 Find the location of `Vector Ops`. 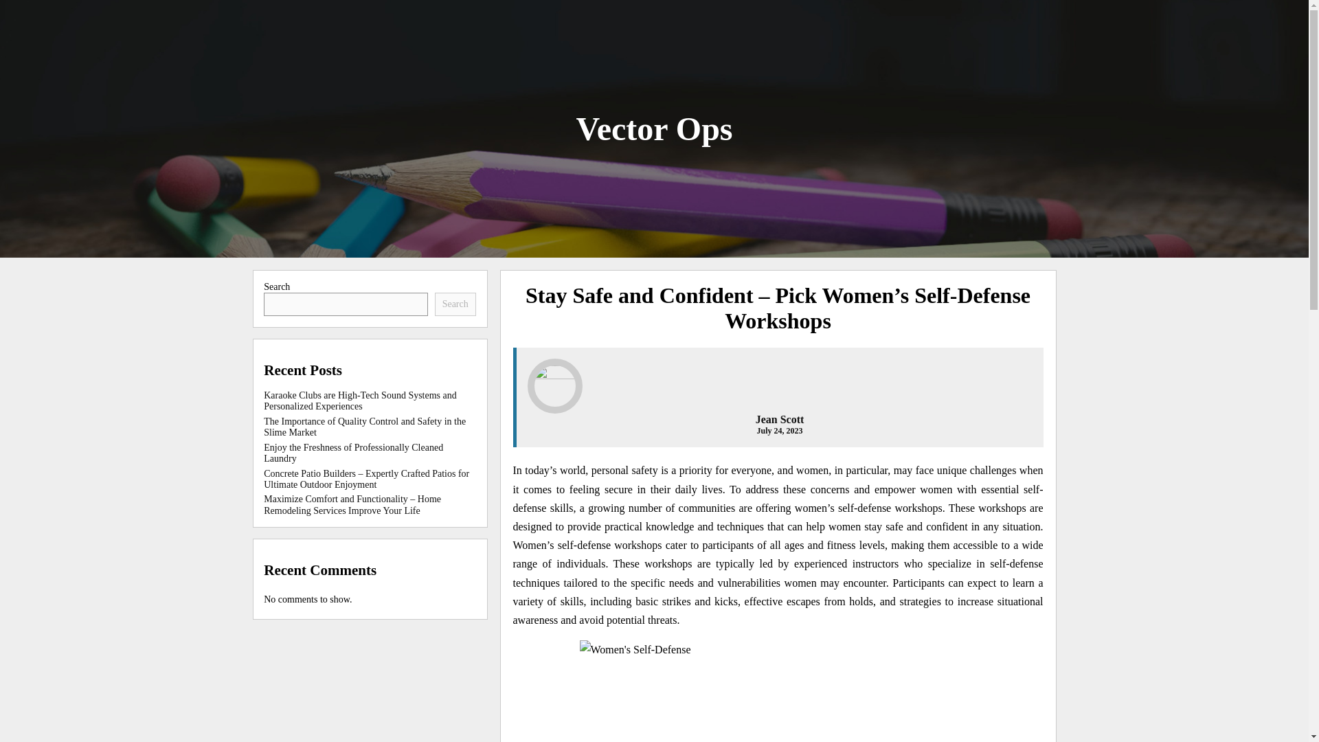

Vector Ops is located at coordinates (653, 128).